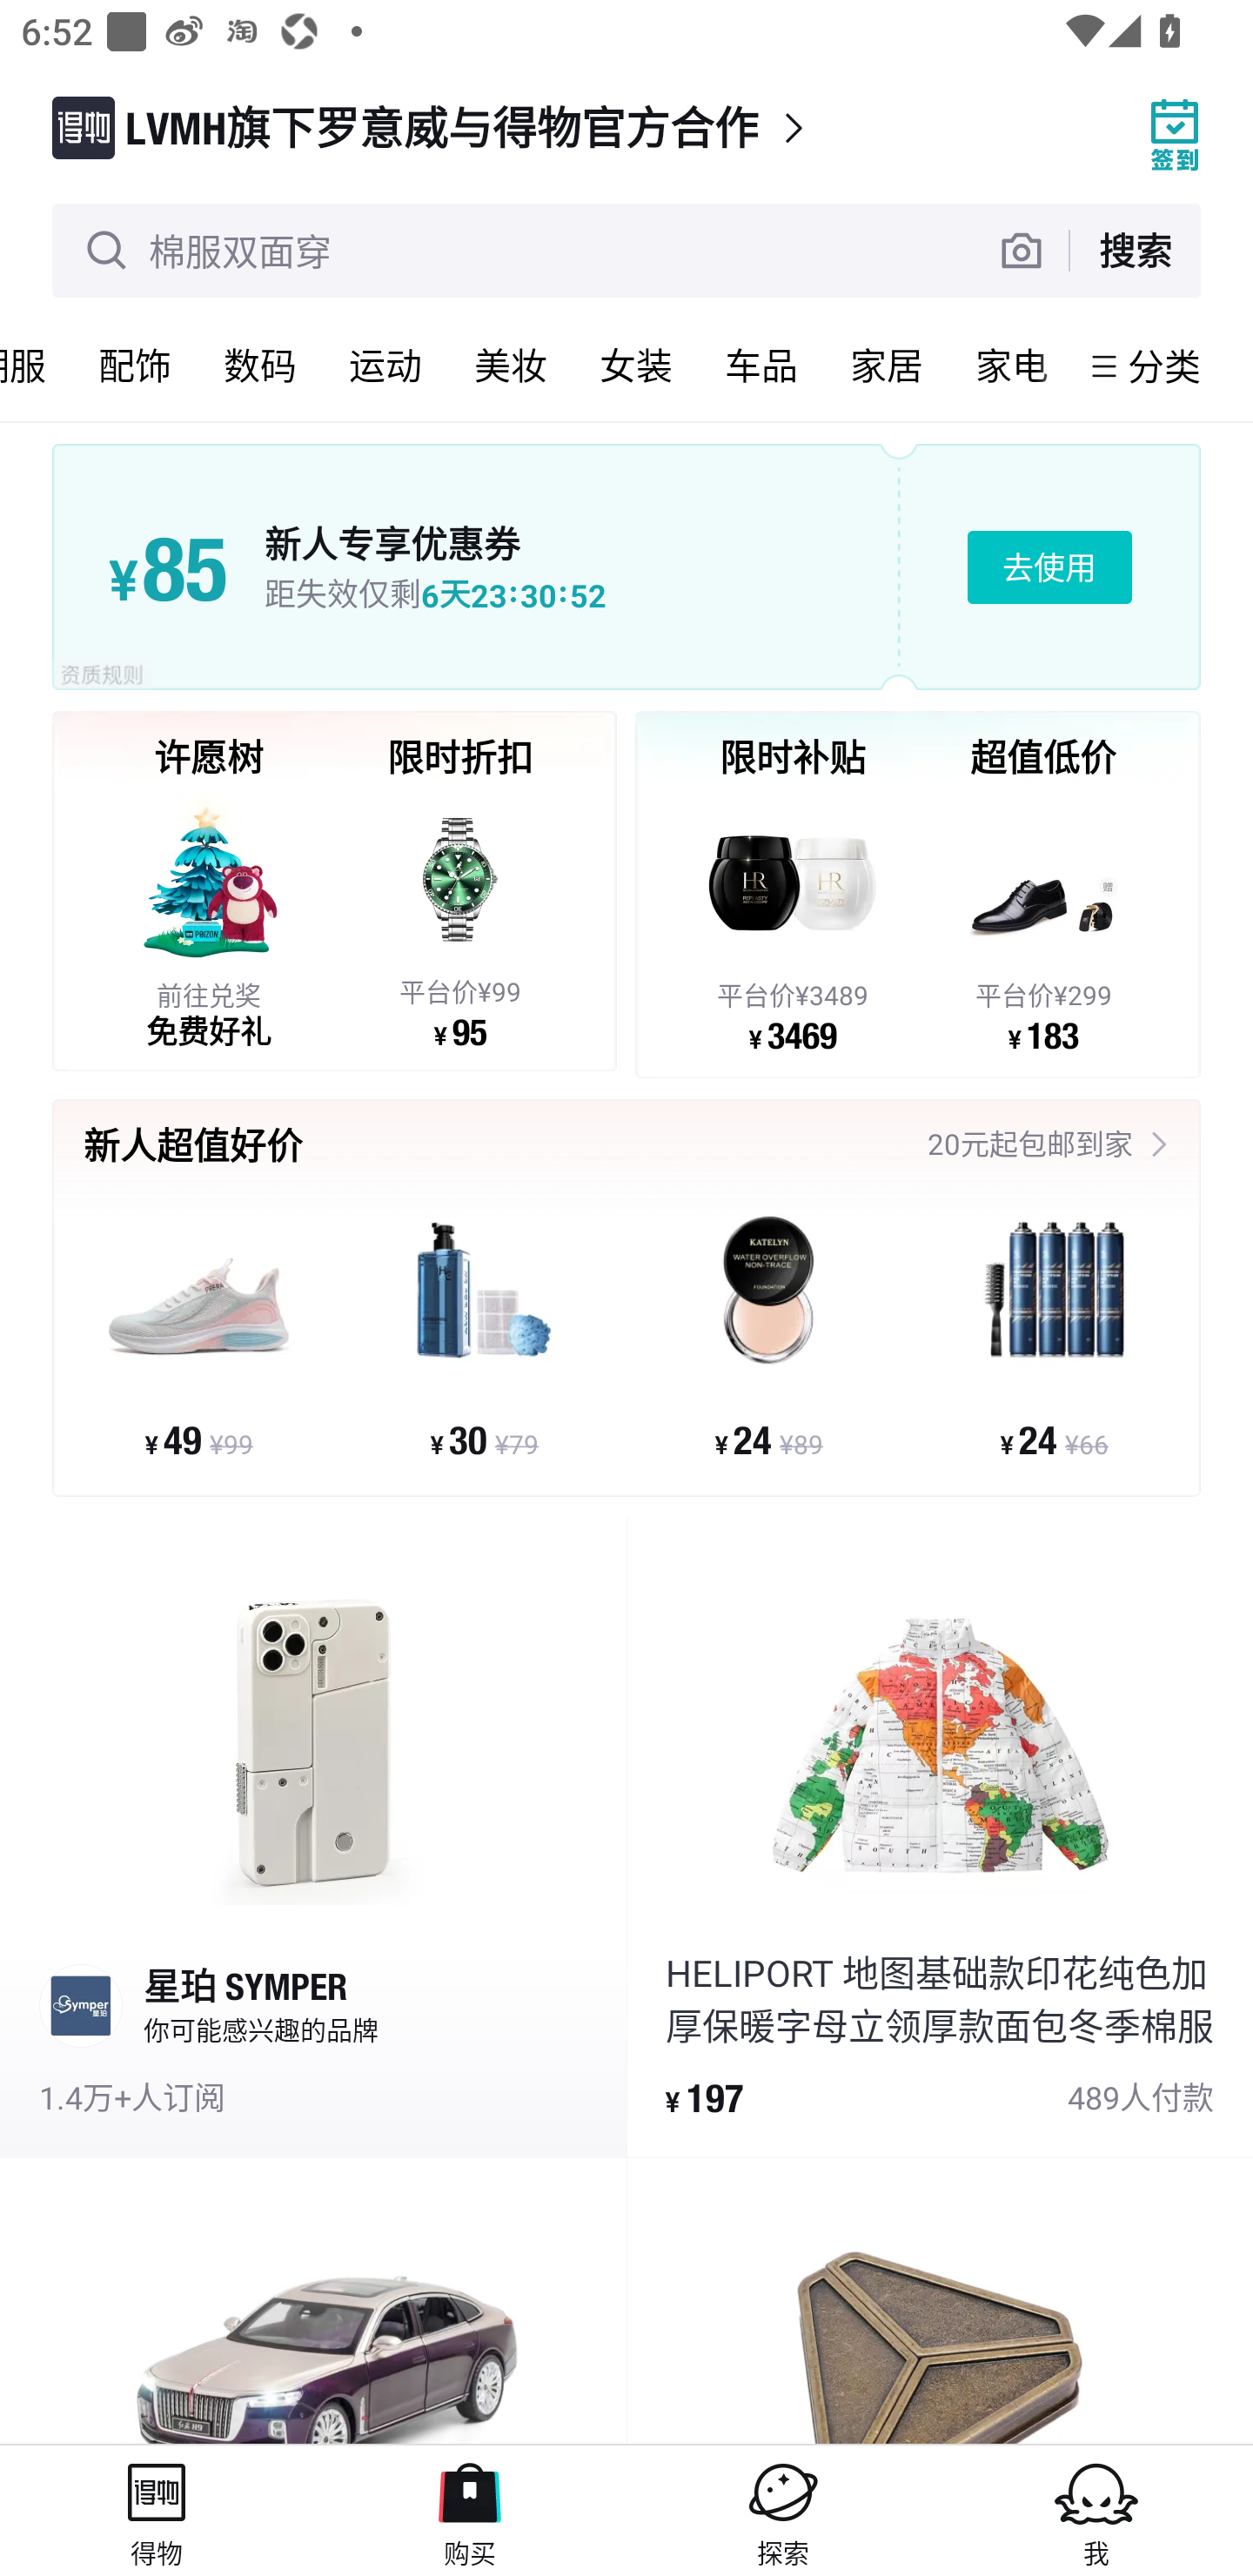  I want to click on 搜索, so click(1135, 249).